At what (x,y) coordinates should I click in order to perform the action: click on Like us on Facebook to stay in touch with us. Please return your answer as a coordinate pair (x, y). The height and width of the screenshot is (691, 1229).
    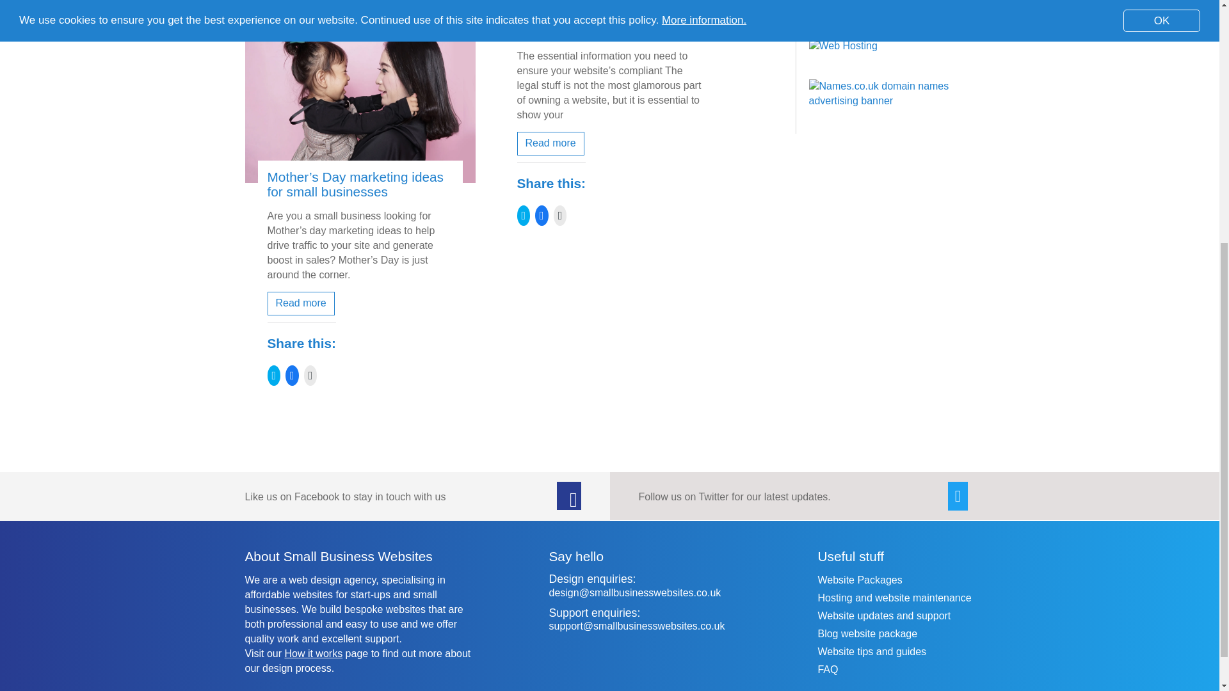
    Looking at the image, I should click on (344, 496).